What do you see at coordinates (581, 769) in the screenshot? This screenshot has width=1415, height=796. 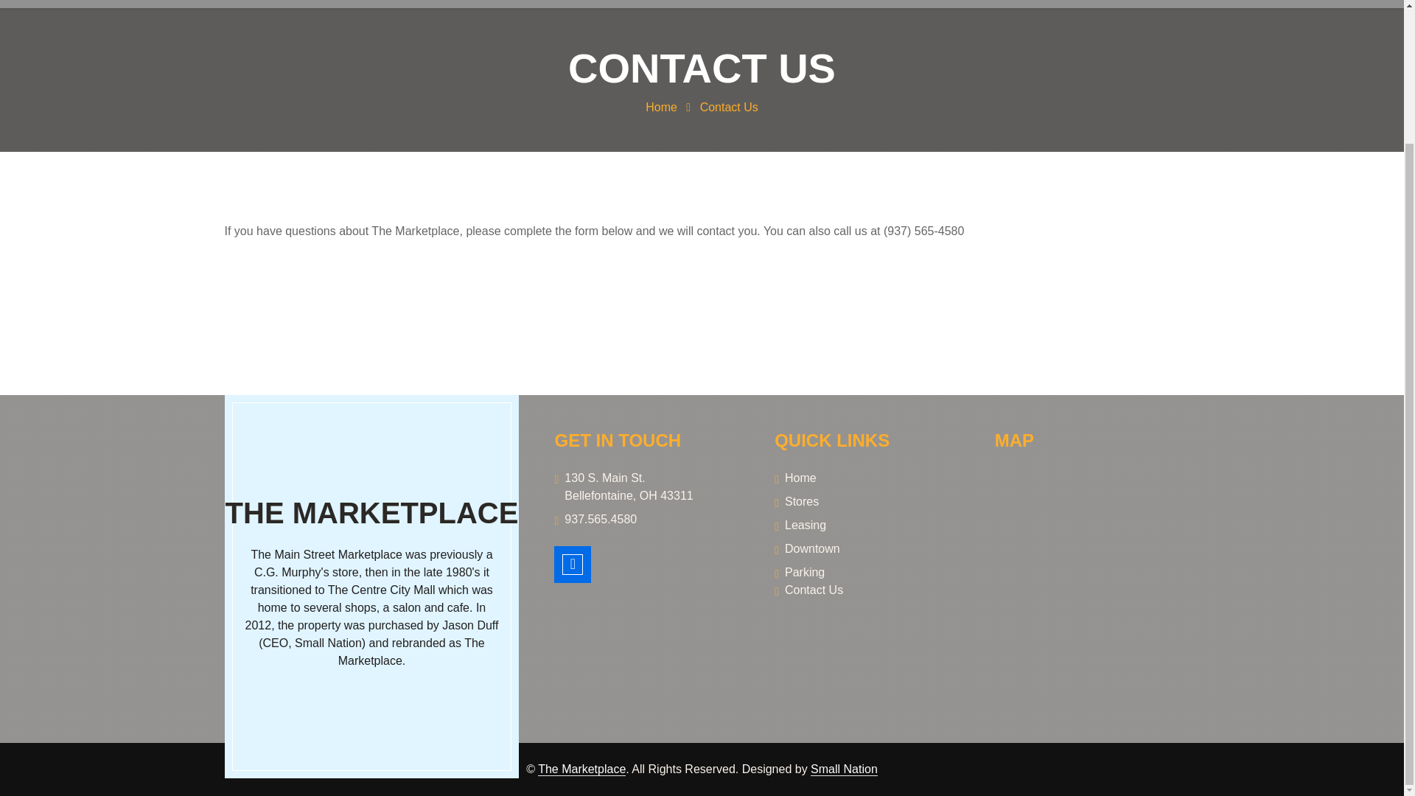 I see `The Marketplace` at bounding box center [581, 769].